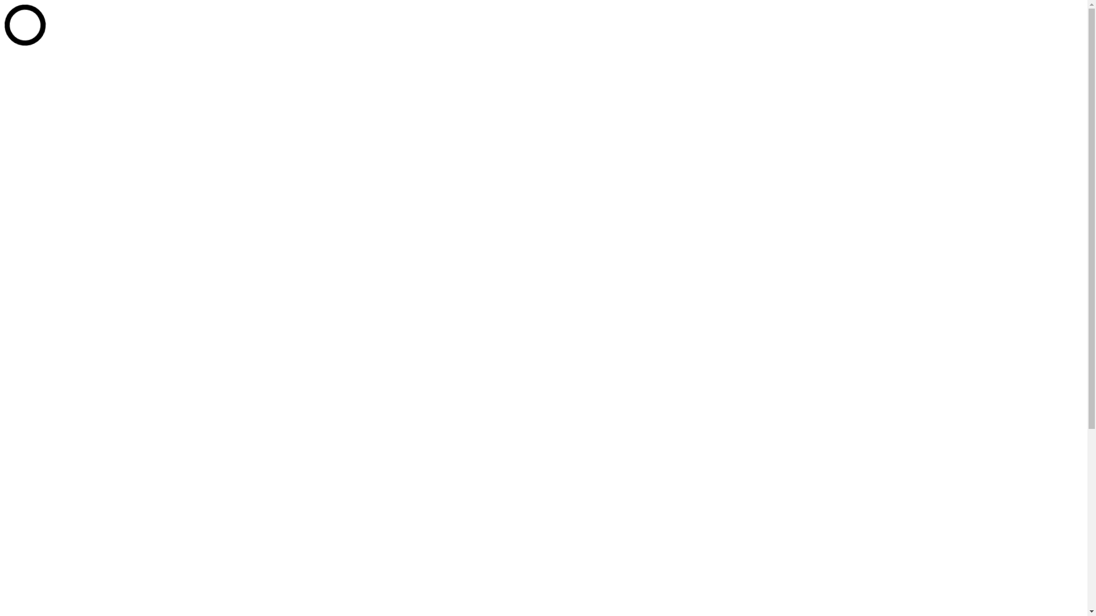 Image resolution: width=1096 pixels, height=616 pixels. Describe the element at coordinates (610, 581) in the screenshot. I see `Go!` at that location.